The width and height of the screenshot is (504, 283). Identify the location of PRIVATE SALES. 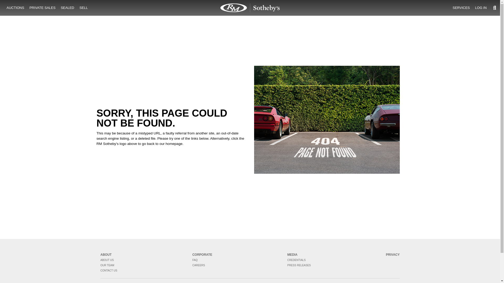
(42, 8).